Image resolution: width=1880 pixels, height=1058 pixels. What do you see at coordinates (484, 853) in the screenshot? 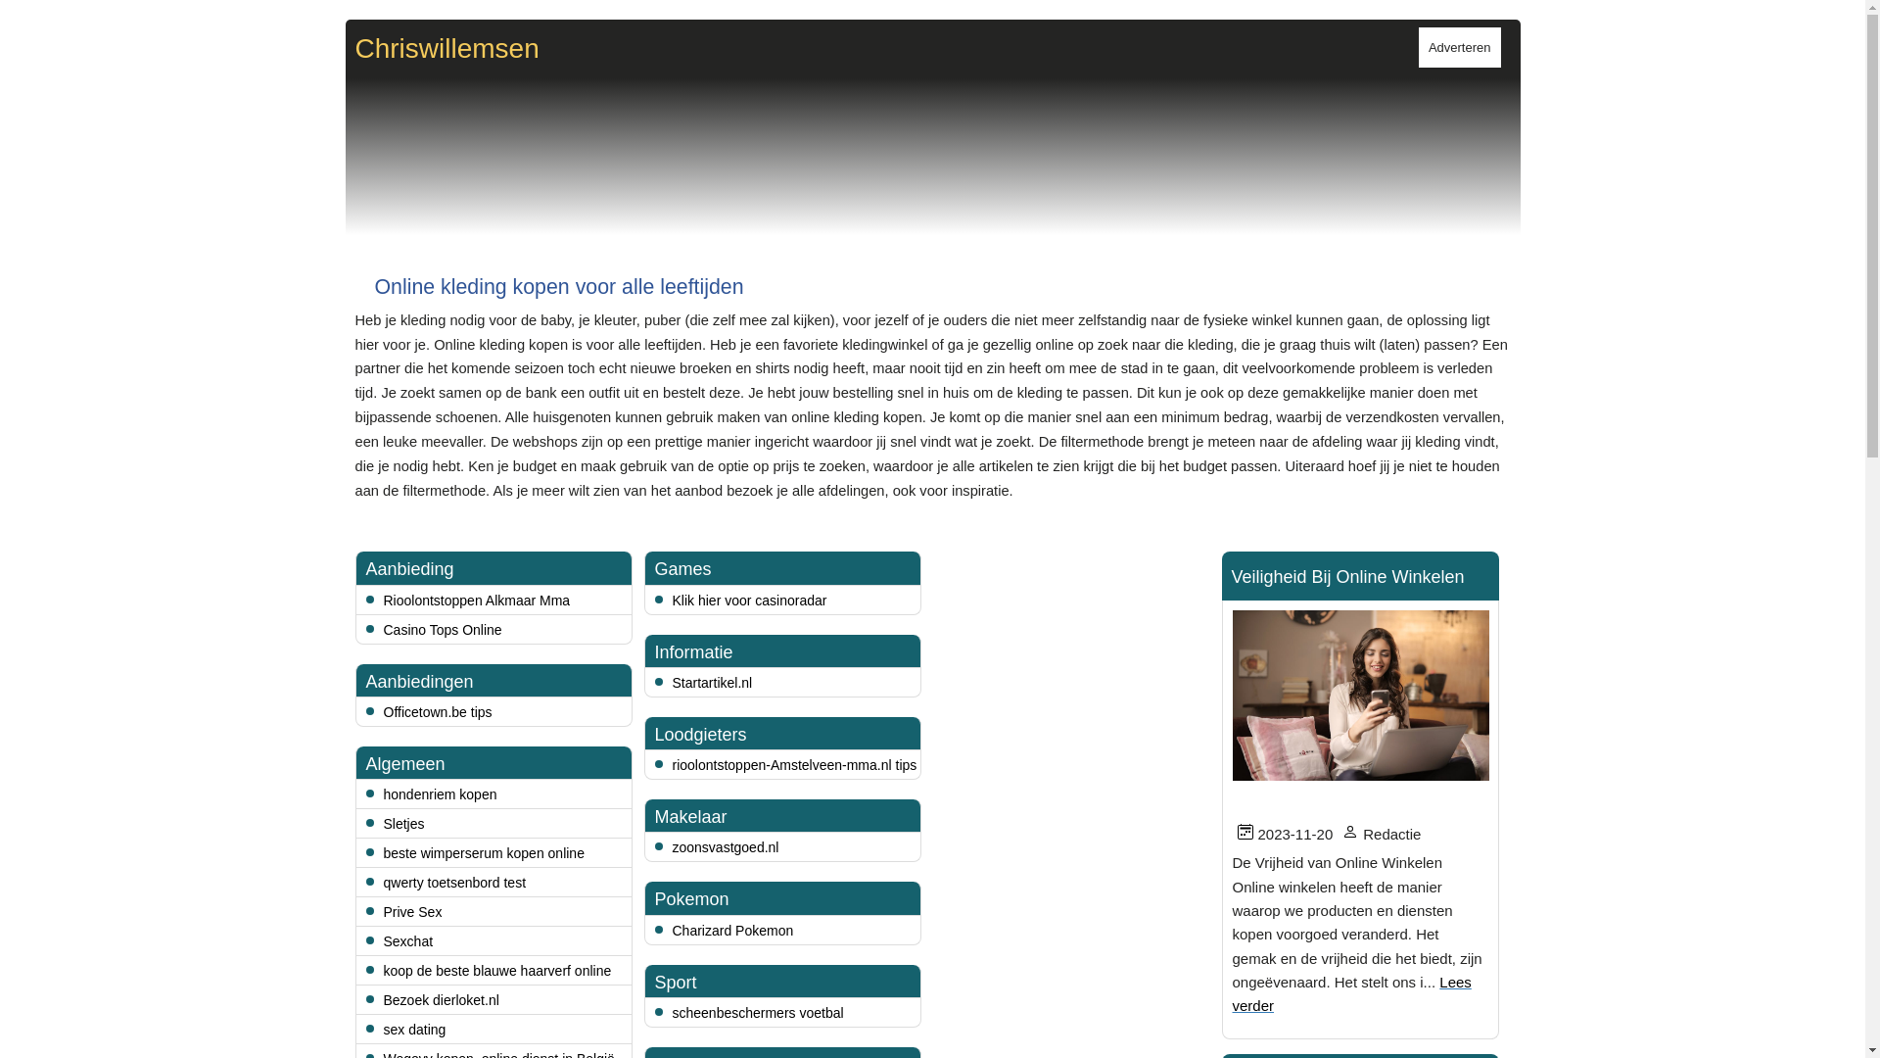
I see `beste wimperserum kopen online` at bounding box center [484, 853].